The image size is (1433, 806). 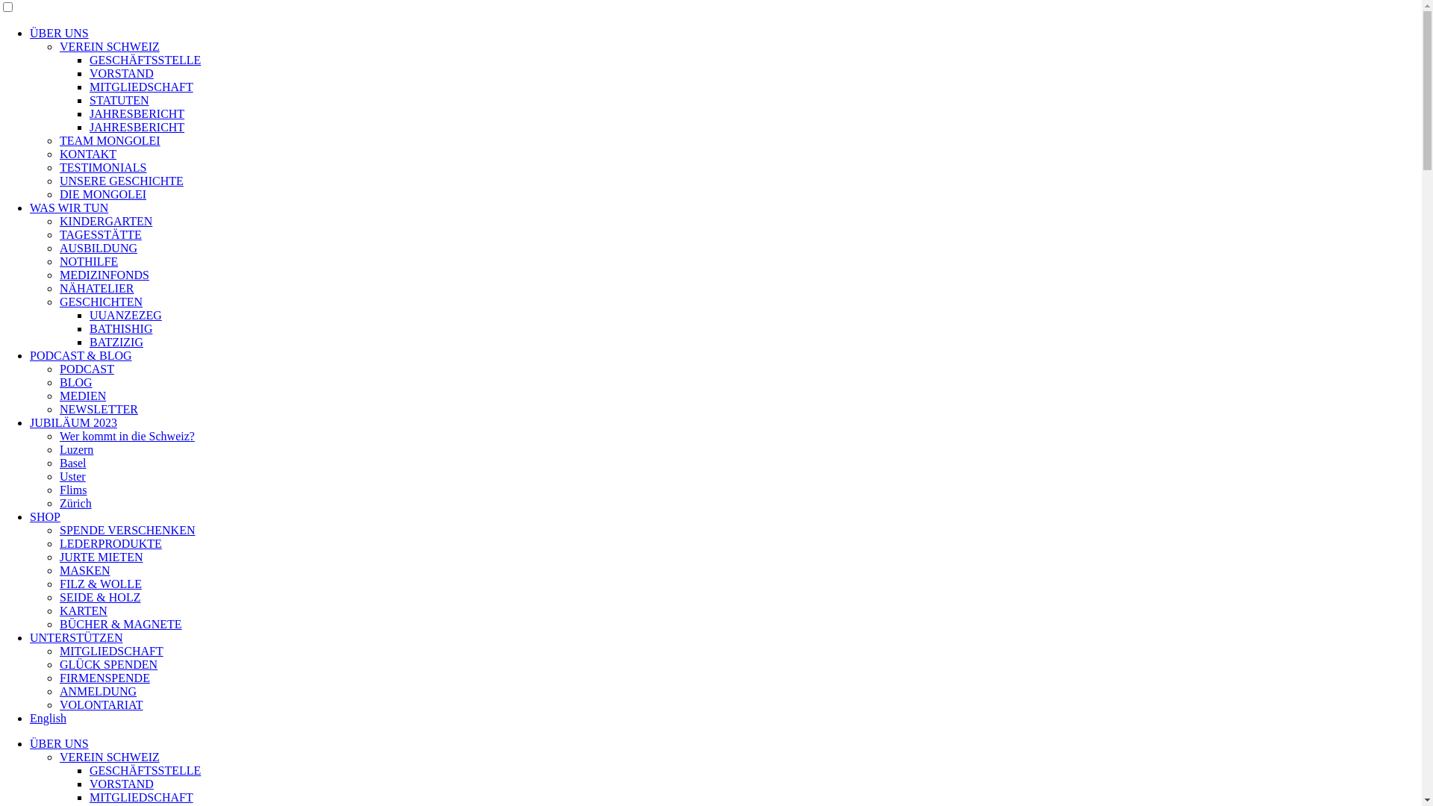 I want to click on BATHISHIG, so click(x=121, y=328).